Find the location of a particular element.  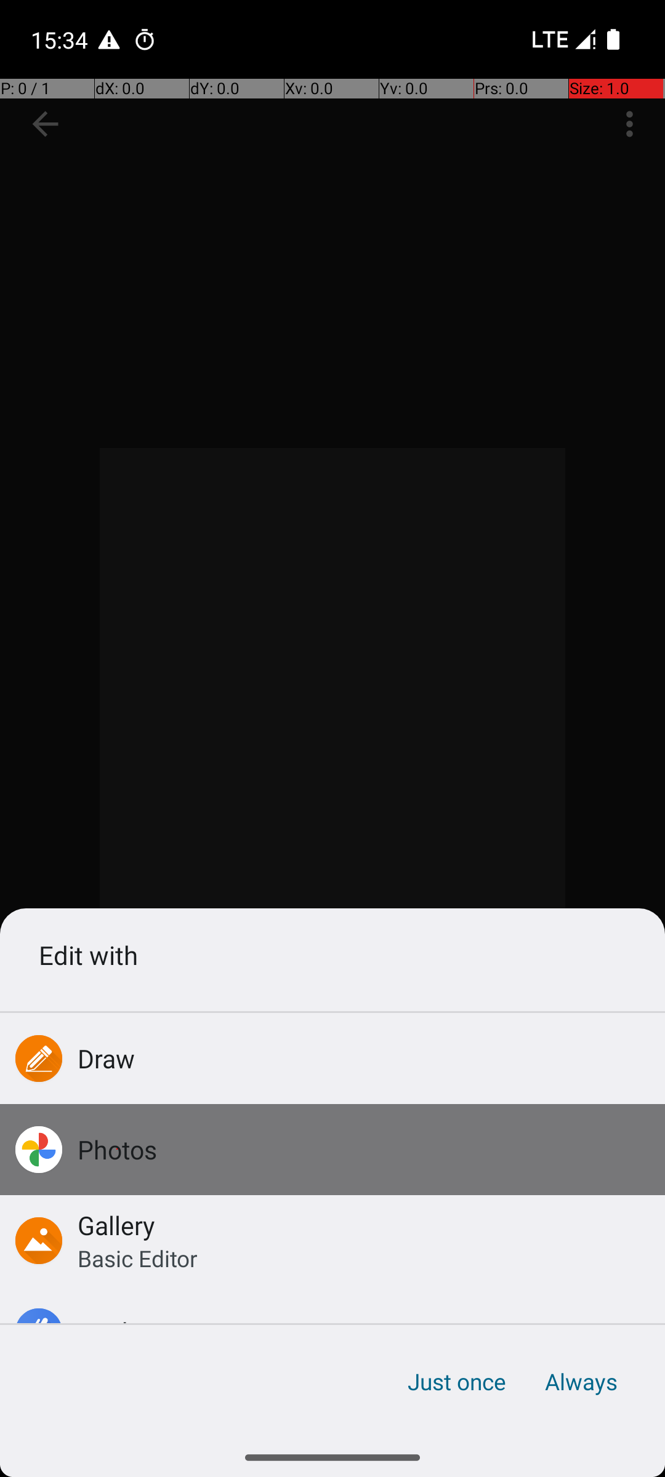

Basic Editor is located at coordinates (138, 1258).